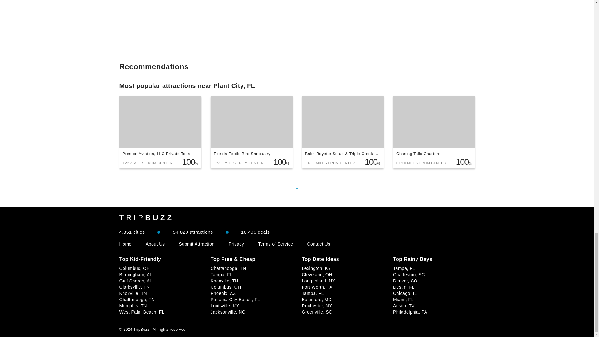  I want to click on Birmingham, AL, so click(135, 274).